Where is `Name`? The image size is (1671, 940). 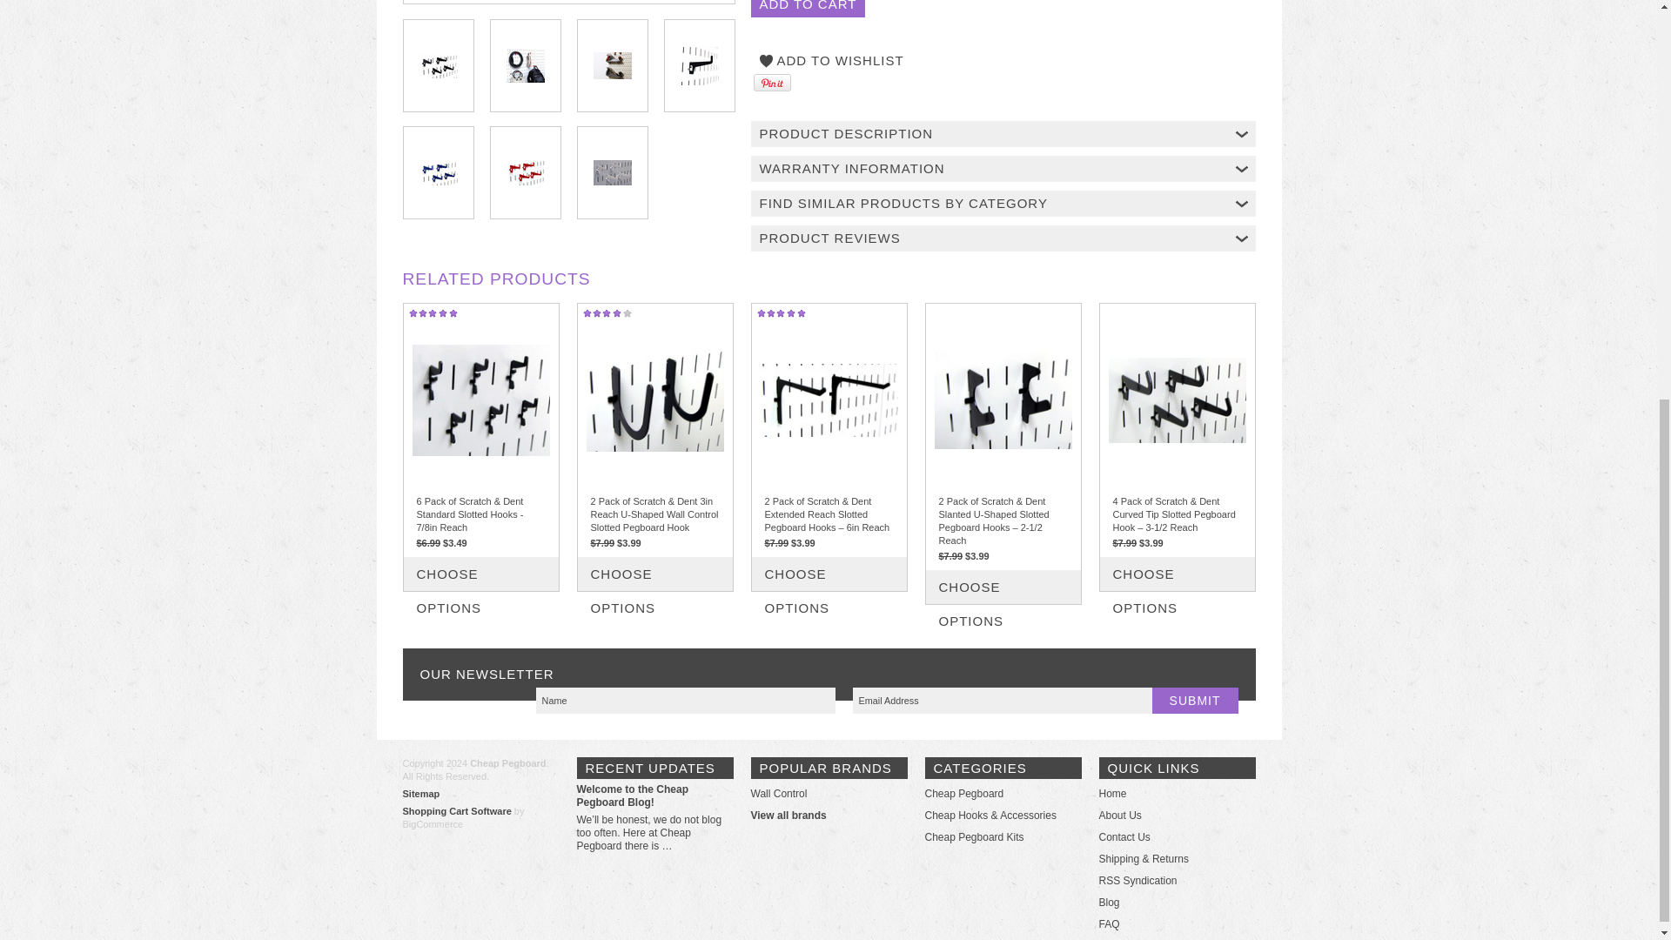
Name is located at coordinates (686, 700).